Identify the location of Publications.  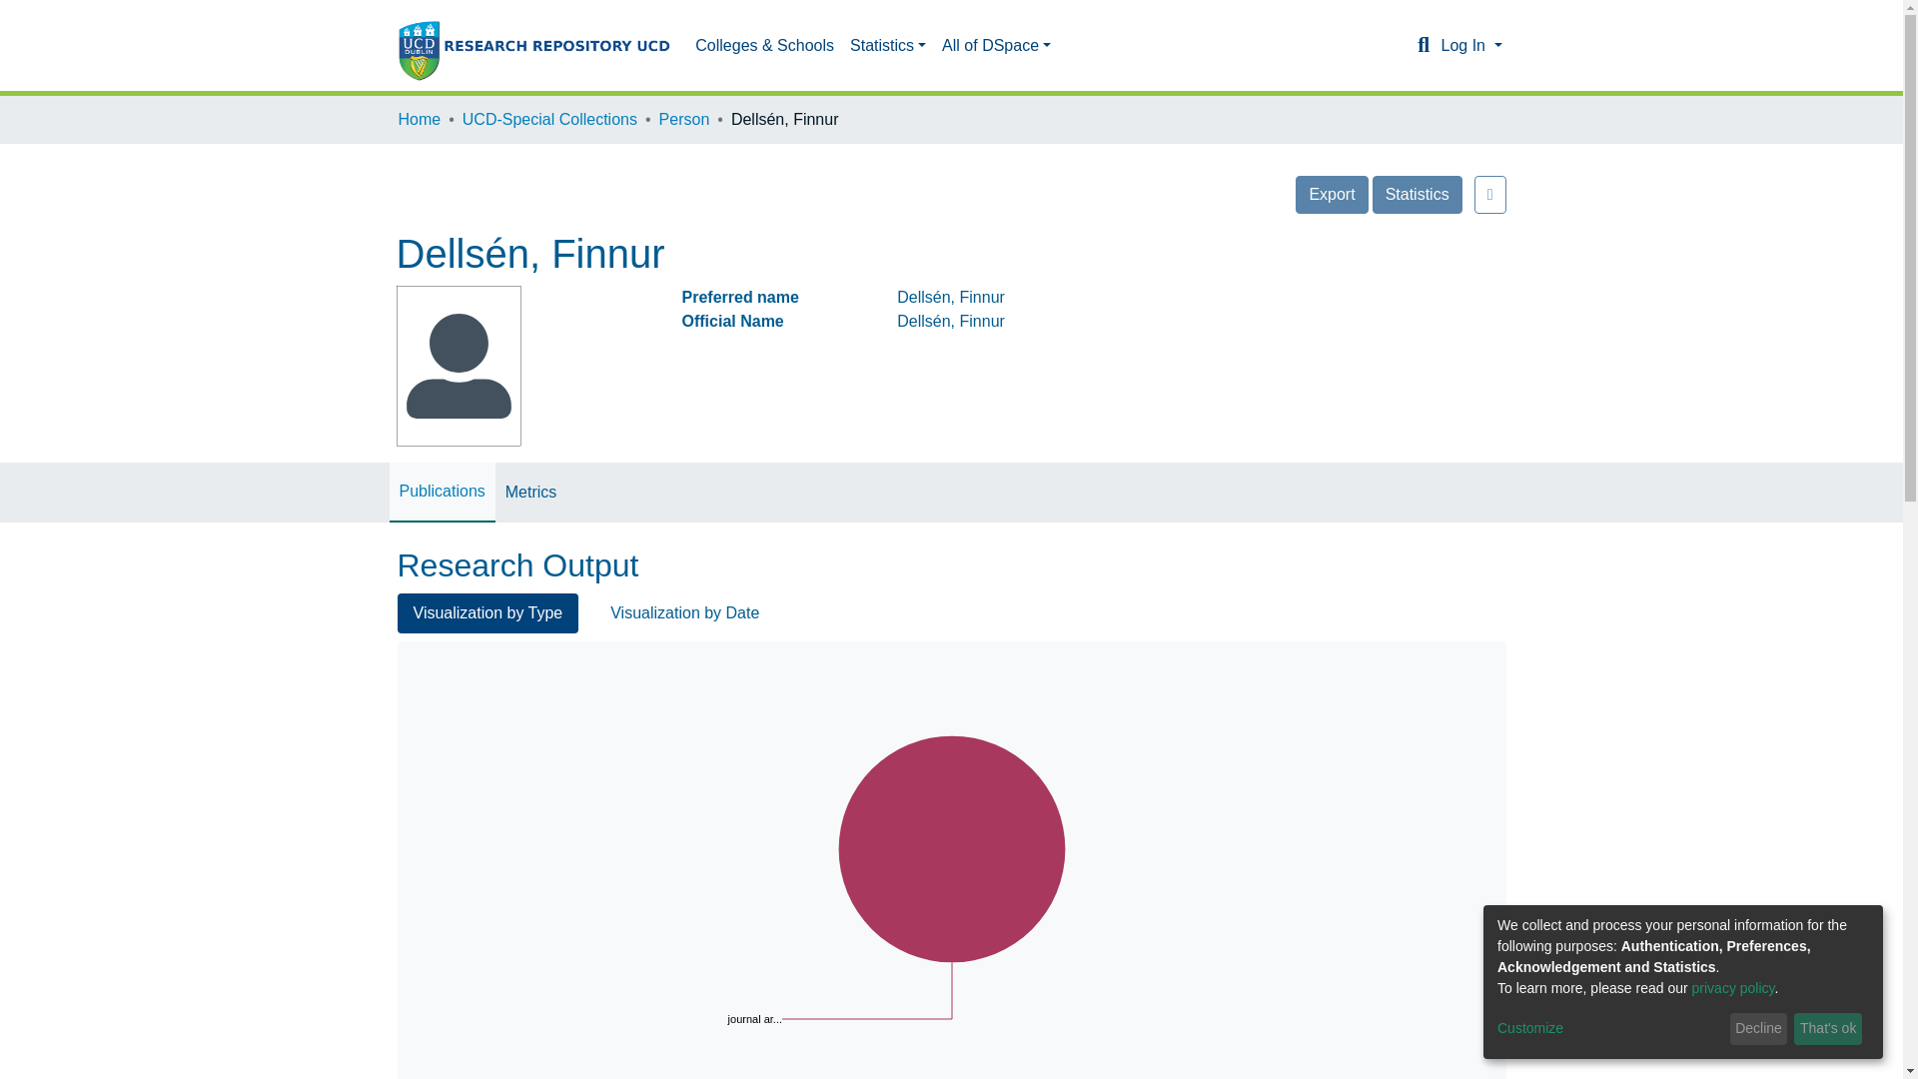
(442, 492).